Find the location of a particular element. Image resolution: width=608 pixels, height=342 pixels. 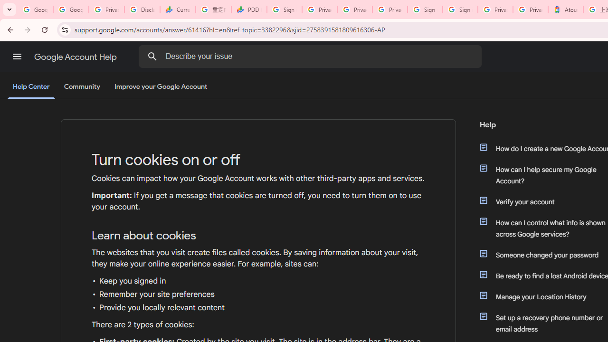

Sign in - Google Accounts is located at coordinates (425, 9).